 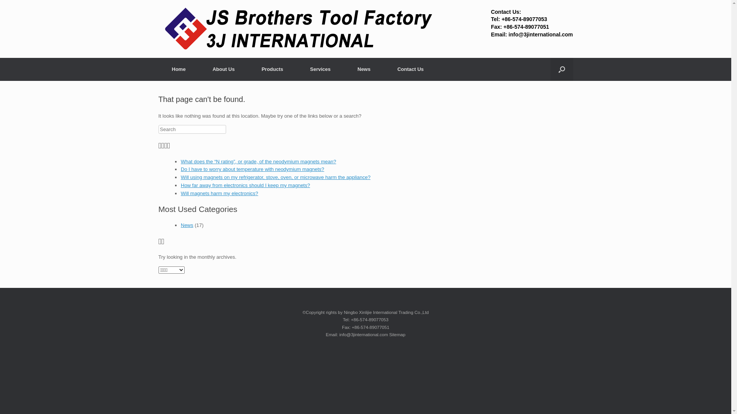 I want to click on News, so click(x=364, y=69).